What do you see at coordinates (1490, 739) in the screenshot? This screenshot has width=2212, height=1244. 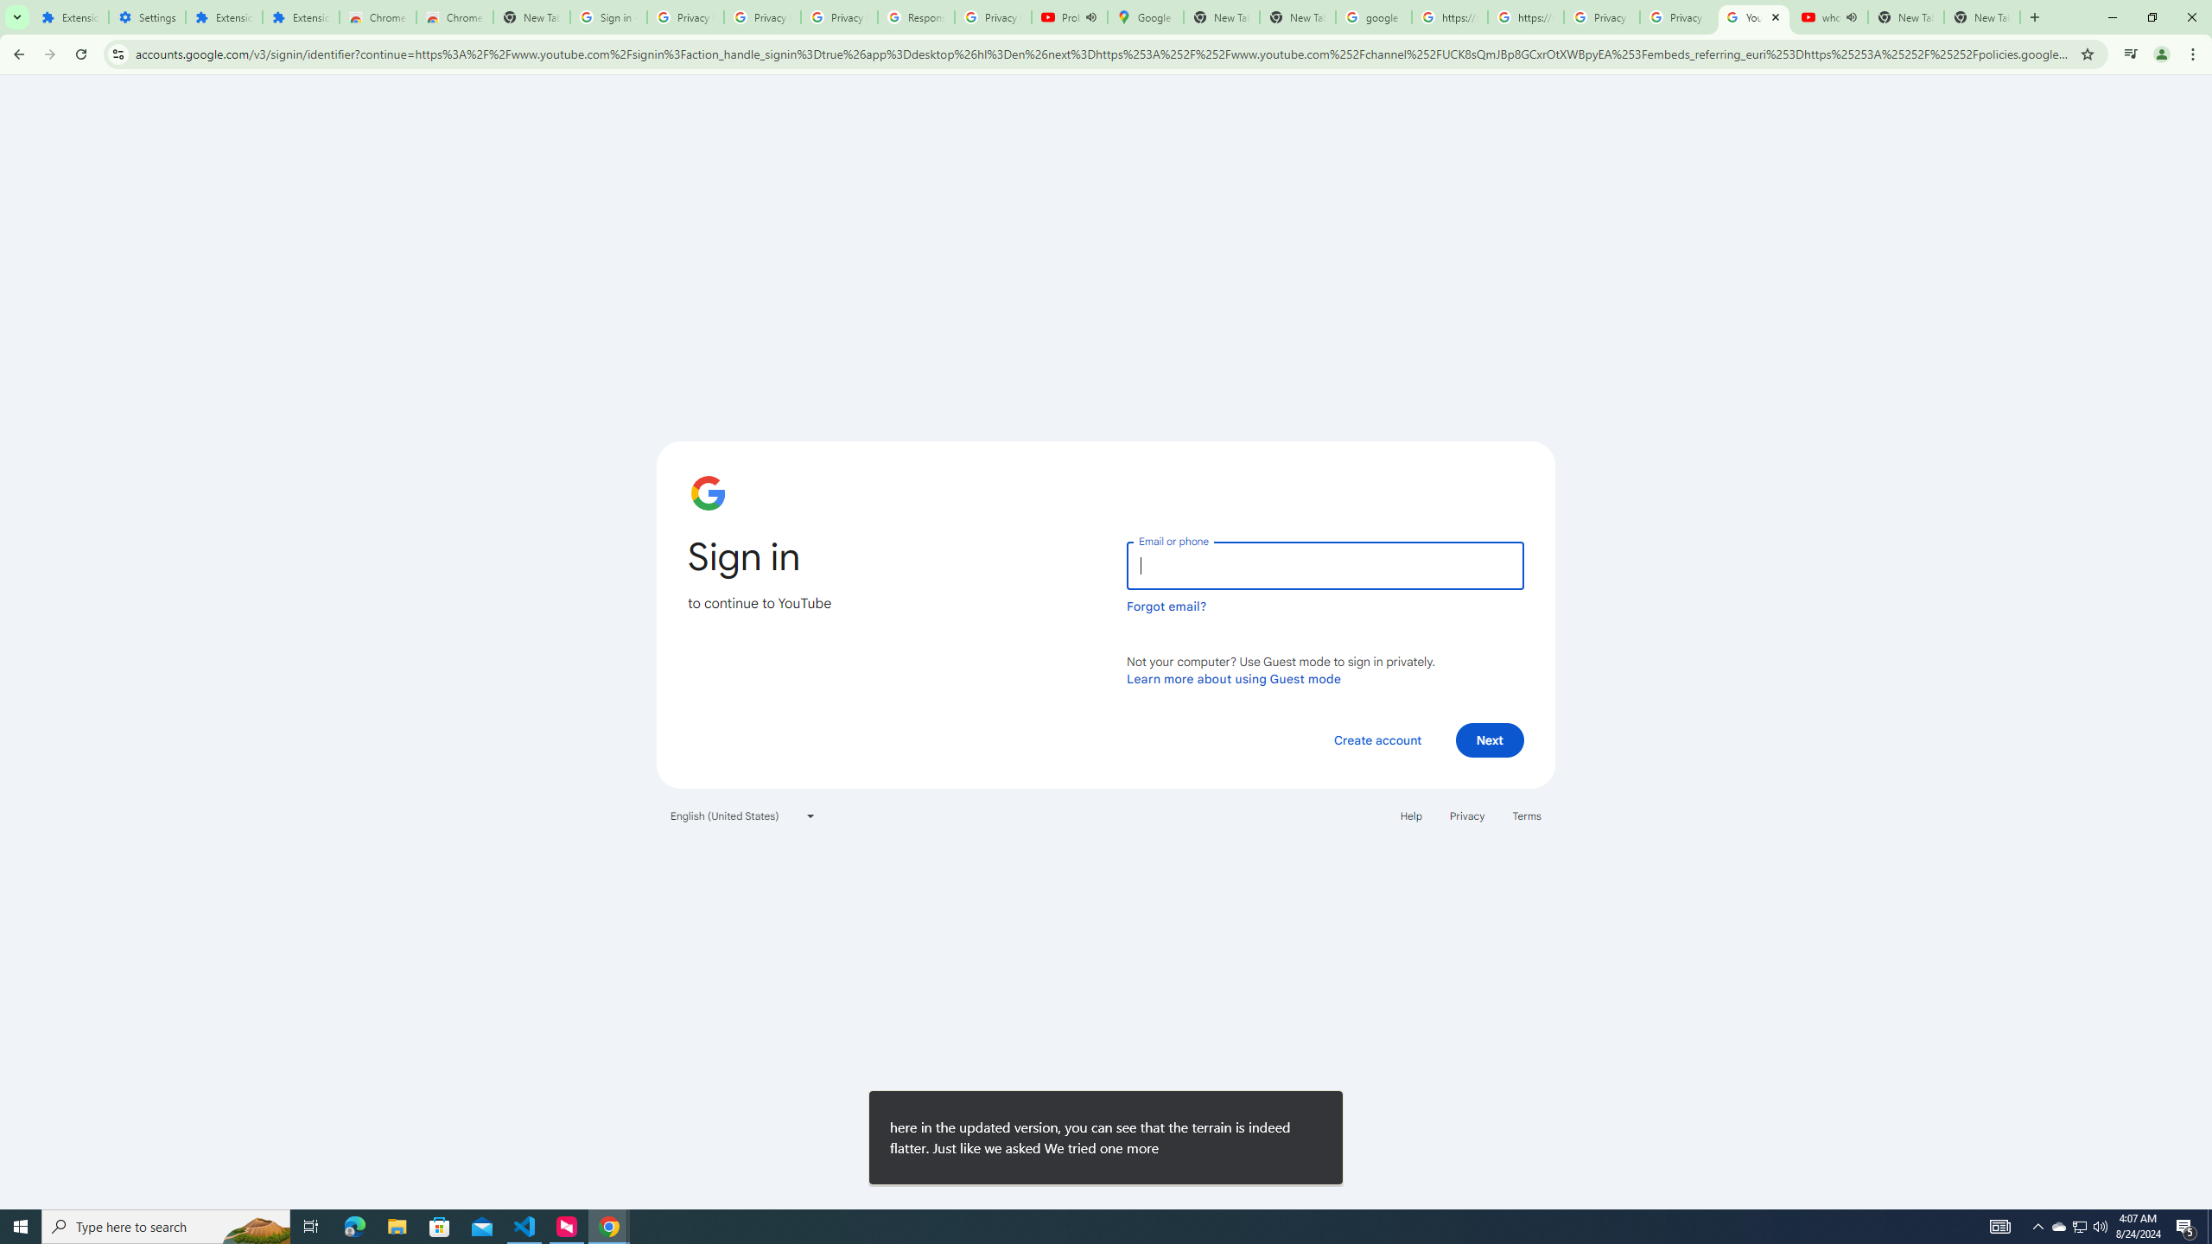 I see `Next` at bounding box center [1490, 739].